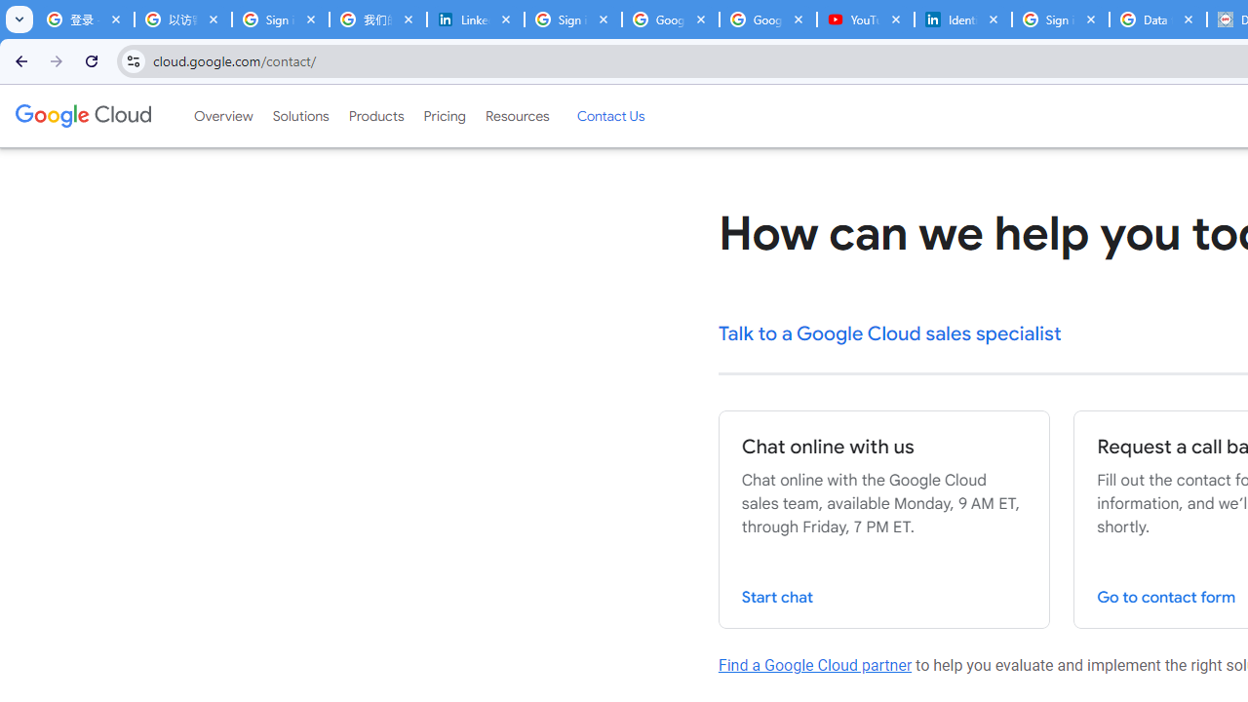 The height and width of the screenshot is (702, 1248). What do you see at coordinates (82, 115) in the screenshot?
I see `Google Cloud` at bounding box center [82, 115].